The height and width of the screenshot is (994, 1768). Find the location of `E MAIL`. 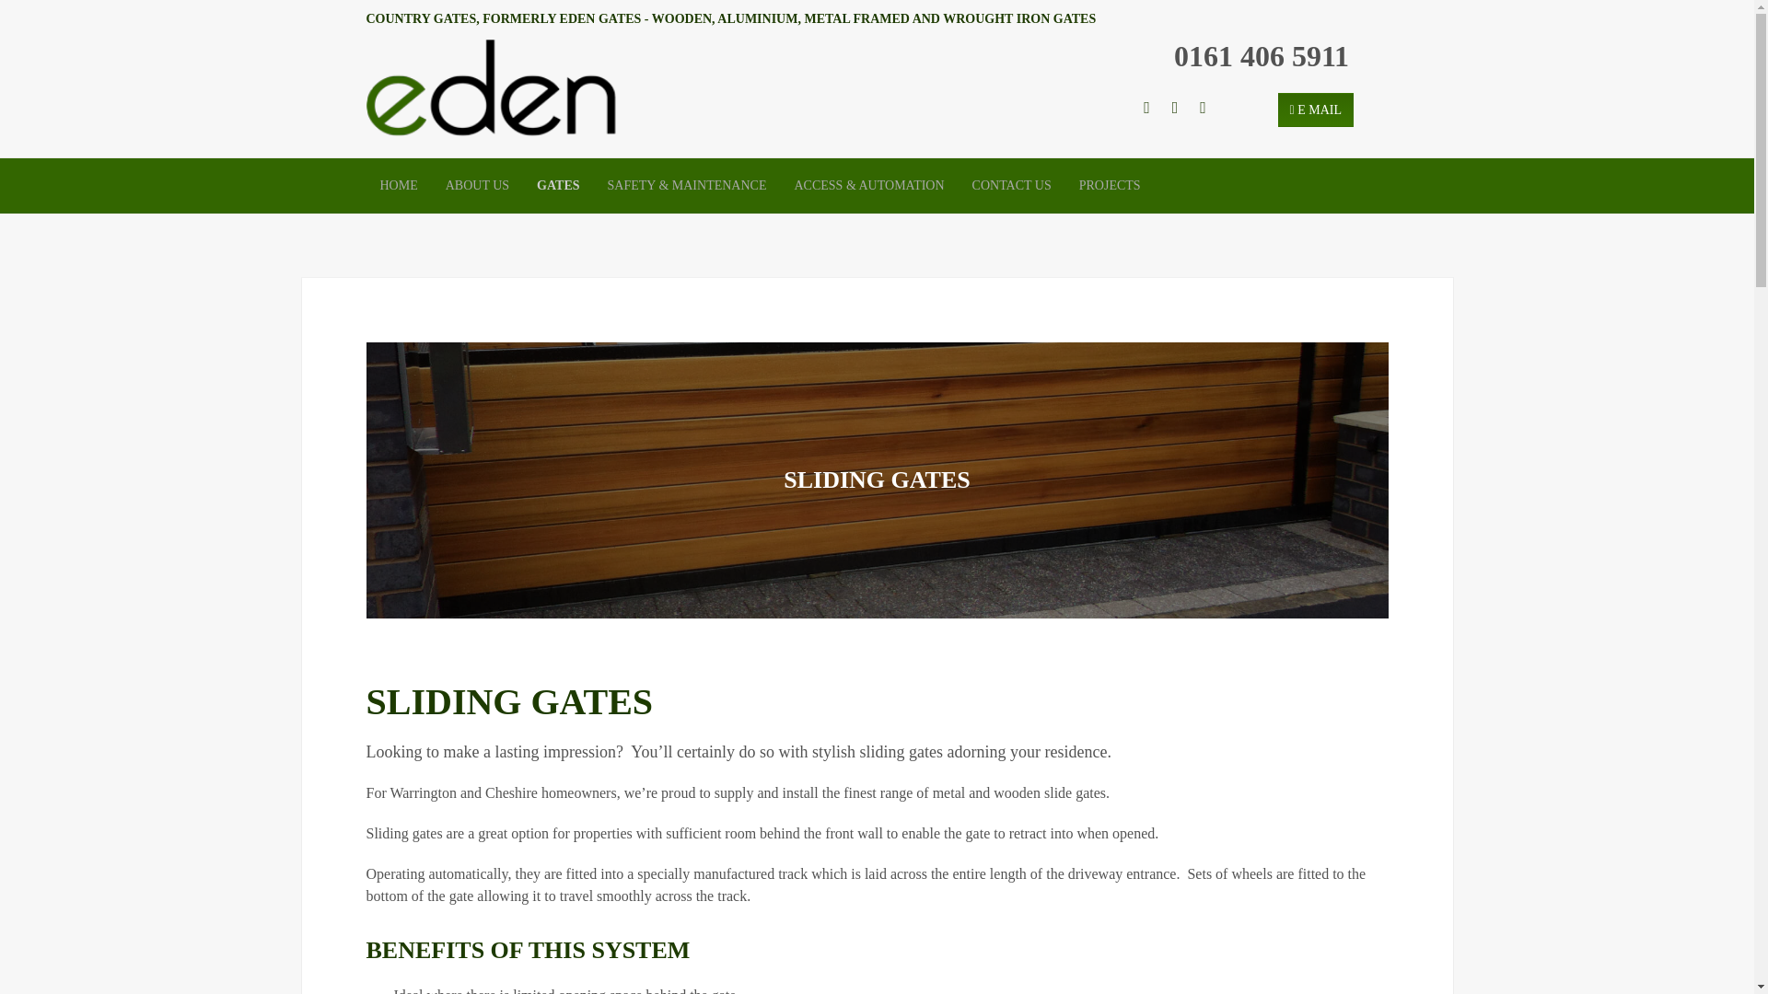

E MAIL is located at coordinates (1316, 110).